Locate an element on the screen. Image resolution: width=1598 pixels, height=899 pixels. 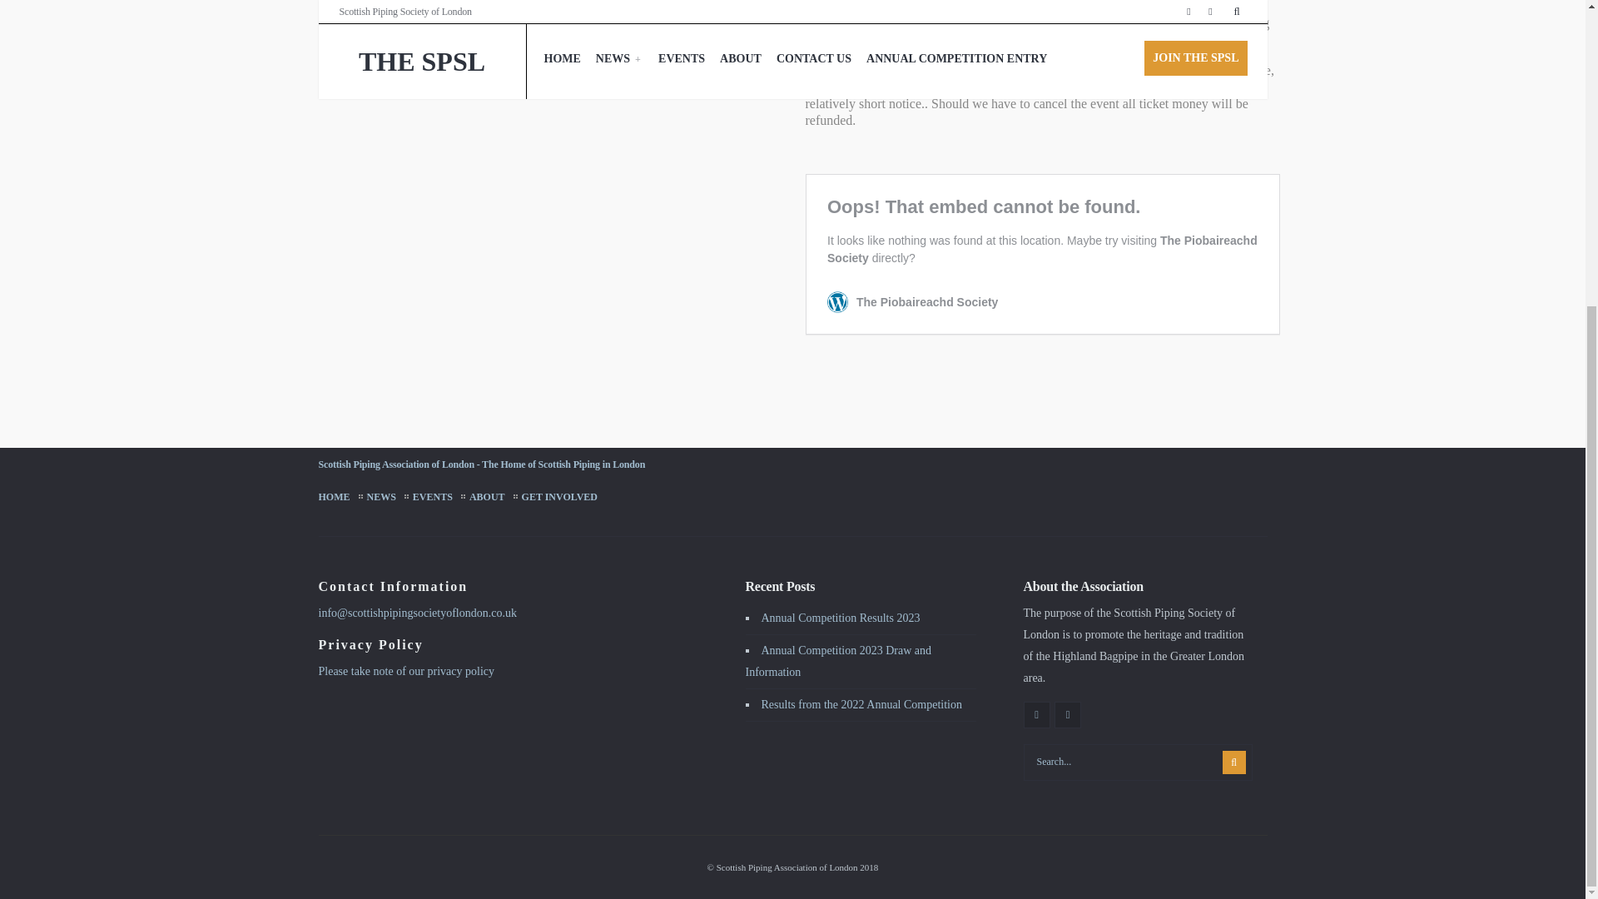
Results from the 2022 Annual Competition is located at coordinates (861, 704).